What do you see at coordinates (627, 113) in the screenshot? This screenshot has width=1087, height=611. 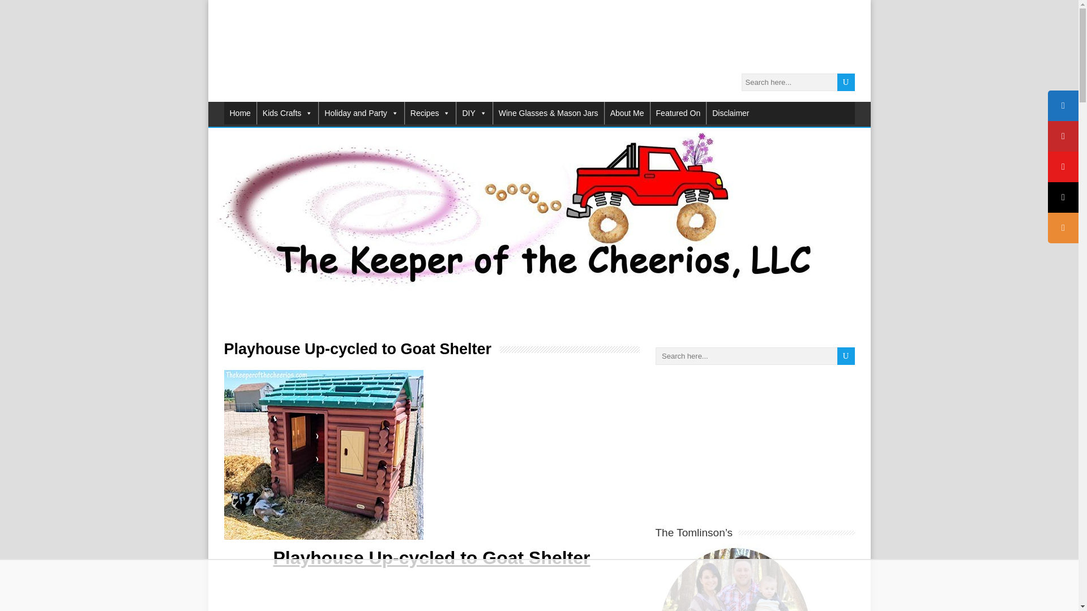 I see `About Me` at bounding box center [627, 113].